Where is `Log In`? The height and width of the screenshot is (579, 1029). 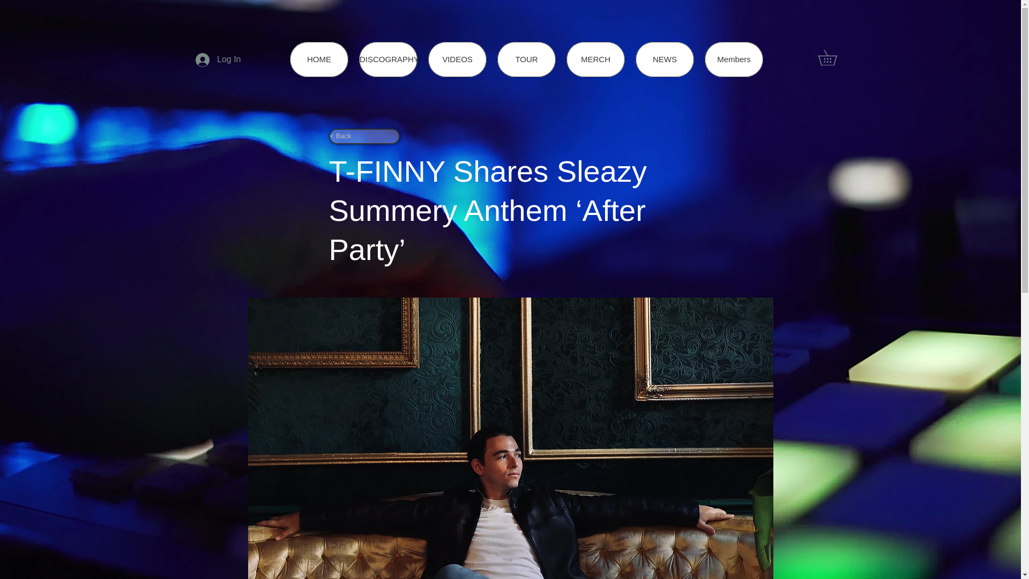 Log In is located at coordinates (218, 59).